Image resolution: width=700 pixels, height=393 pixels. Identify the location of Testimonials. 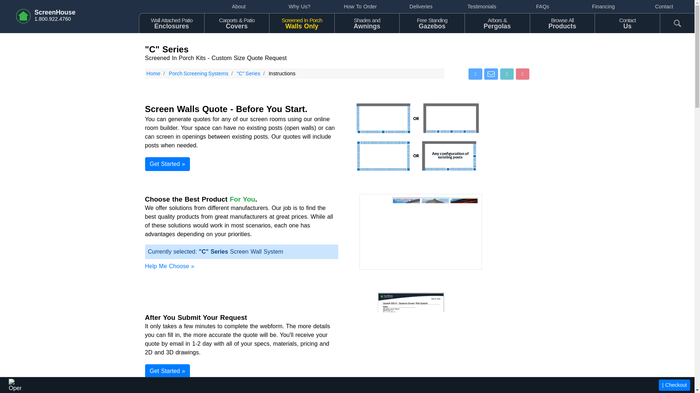
(604, 7).